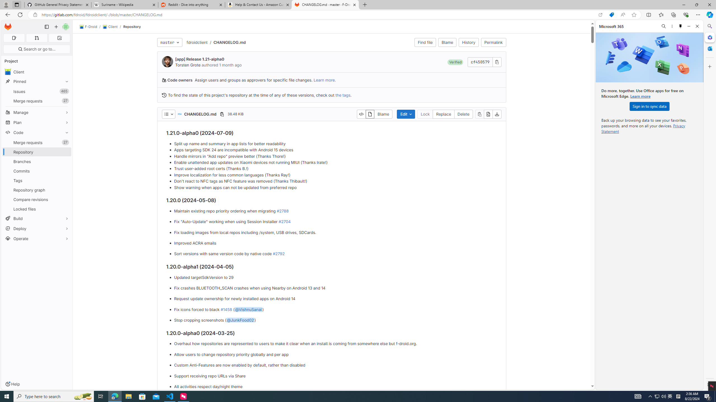 This screenshot has width=716, height=402. Describe the element at coordinates (110, 27) in the screenshot. I see `Client` at that location.